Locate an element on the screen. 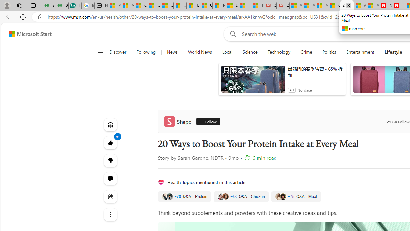  Class: quote-thumbnail is located at coordinates (283, 196).